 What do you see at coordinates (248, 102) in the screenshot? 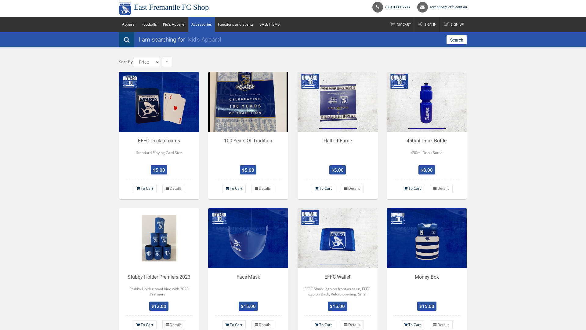
I see `100 Years Of Tradition` at bounding box center [248, 102].